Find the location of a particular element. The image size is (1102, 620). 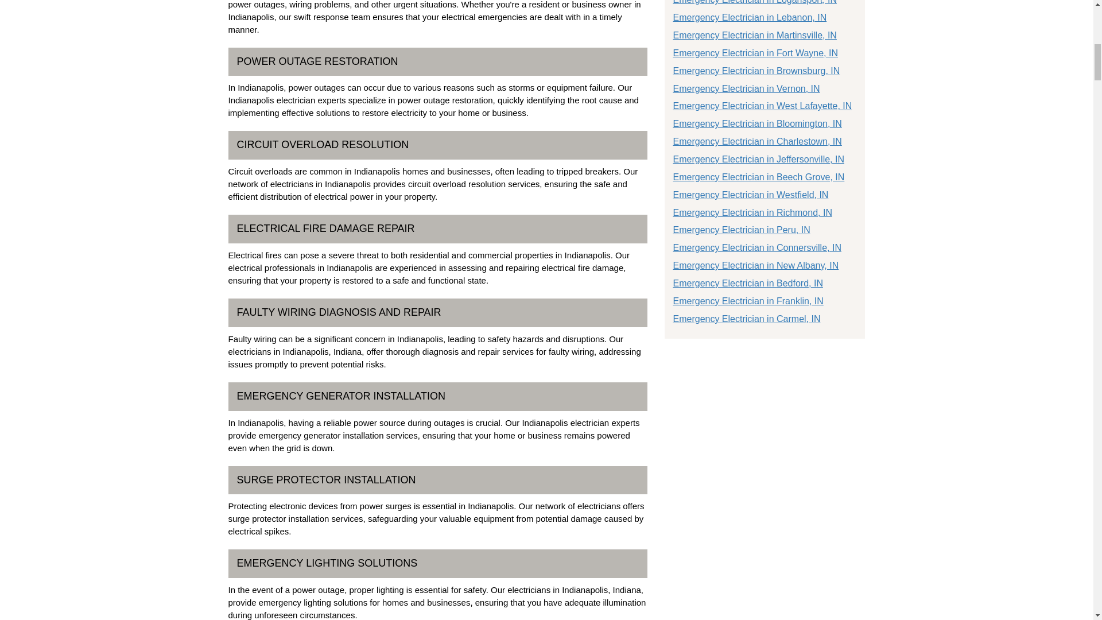

Emergency Electrician in Lebanon, IN is located at coordinates (750, 17).